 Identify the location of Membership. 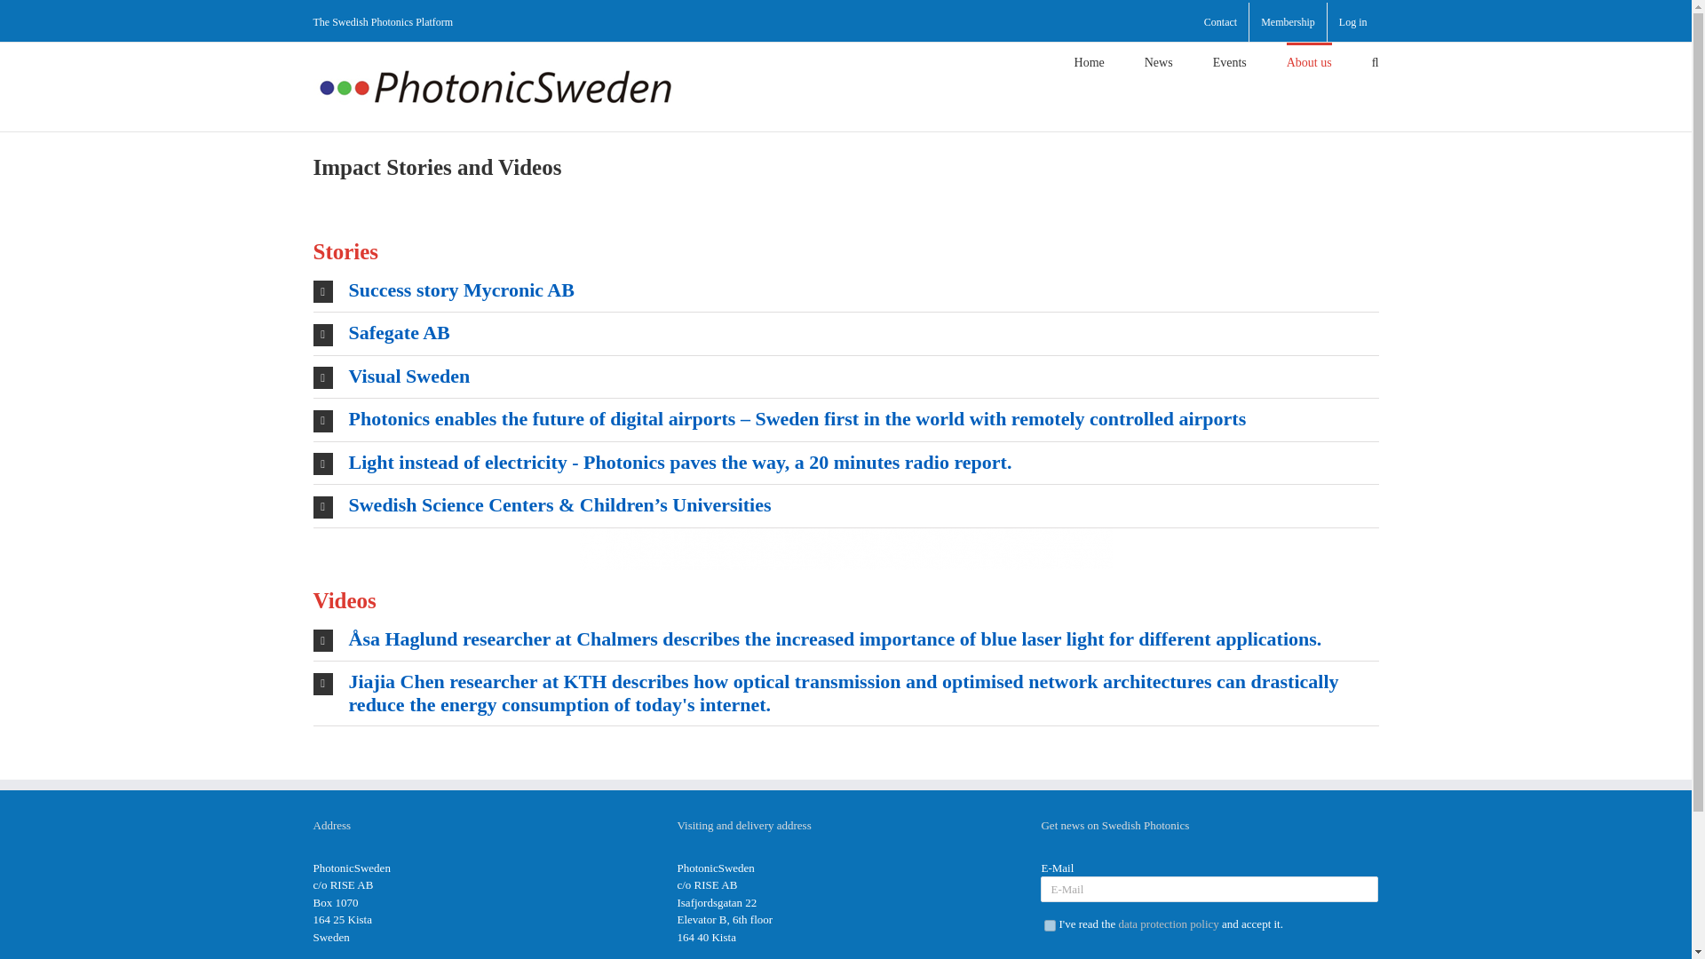
(1288, 22).